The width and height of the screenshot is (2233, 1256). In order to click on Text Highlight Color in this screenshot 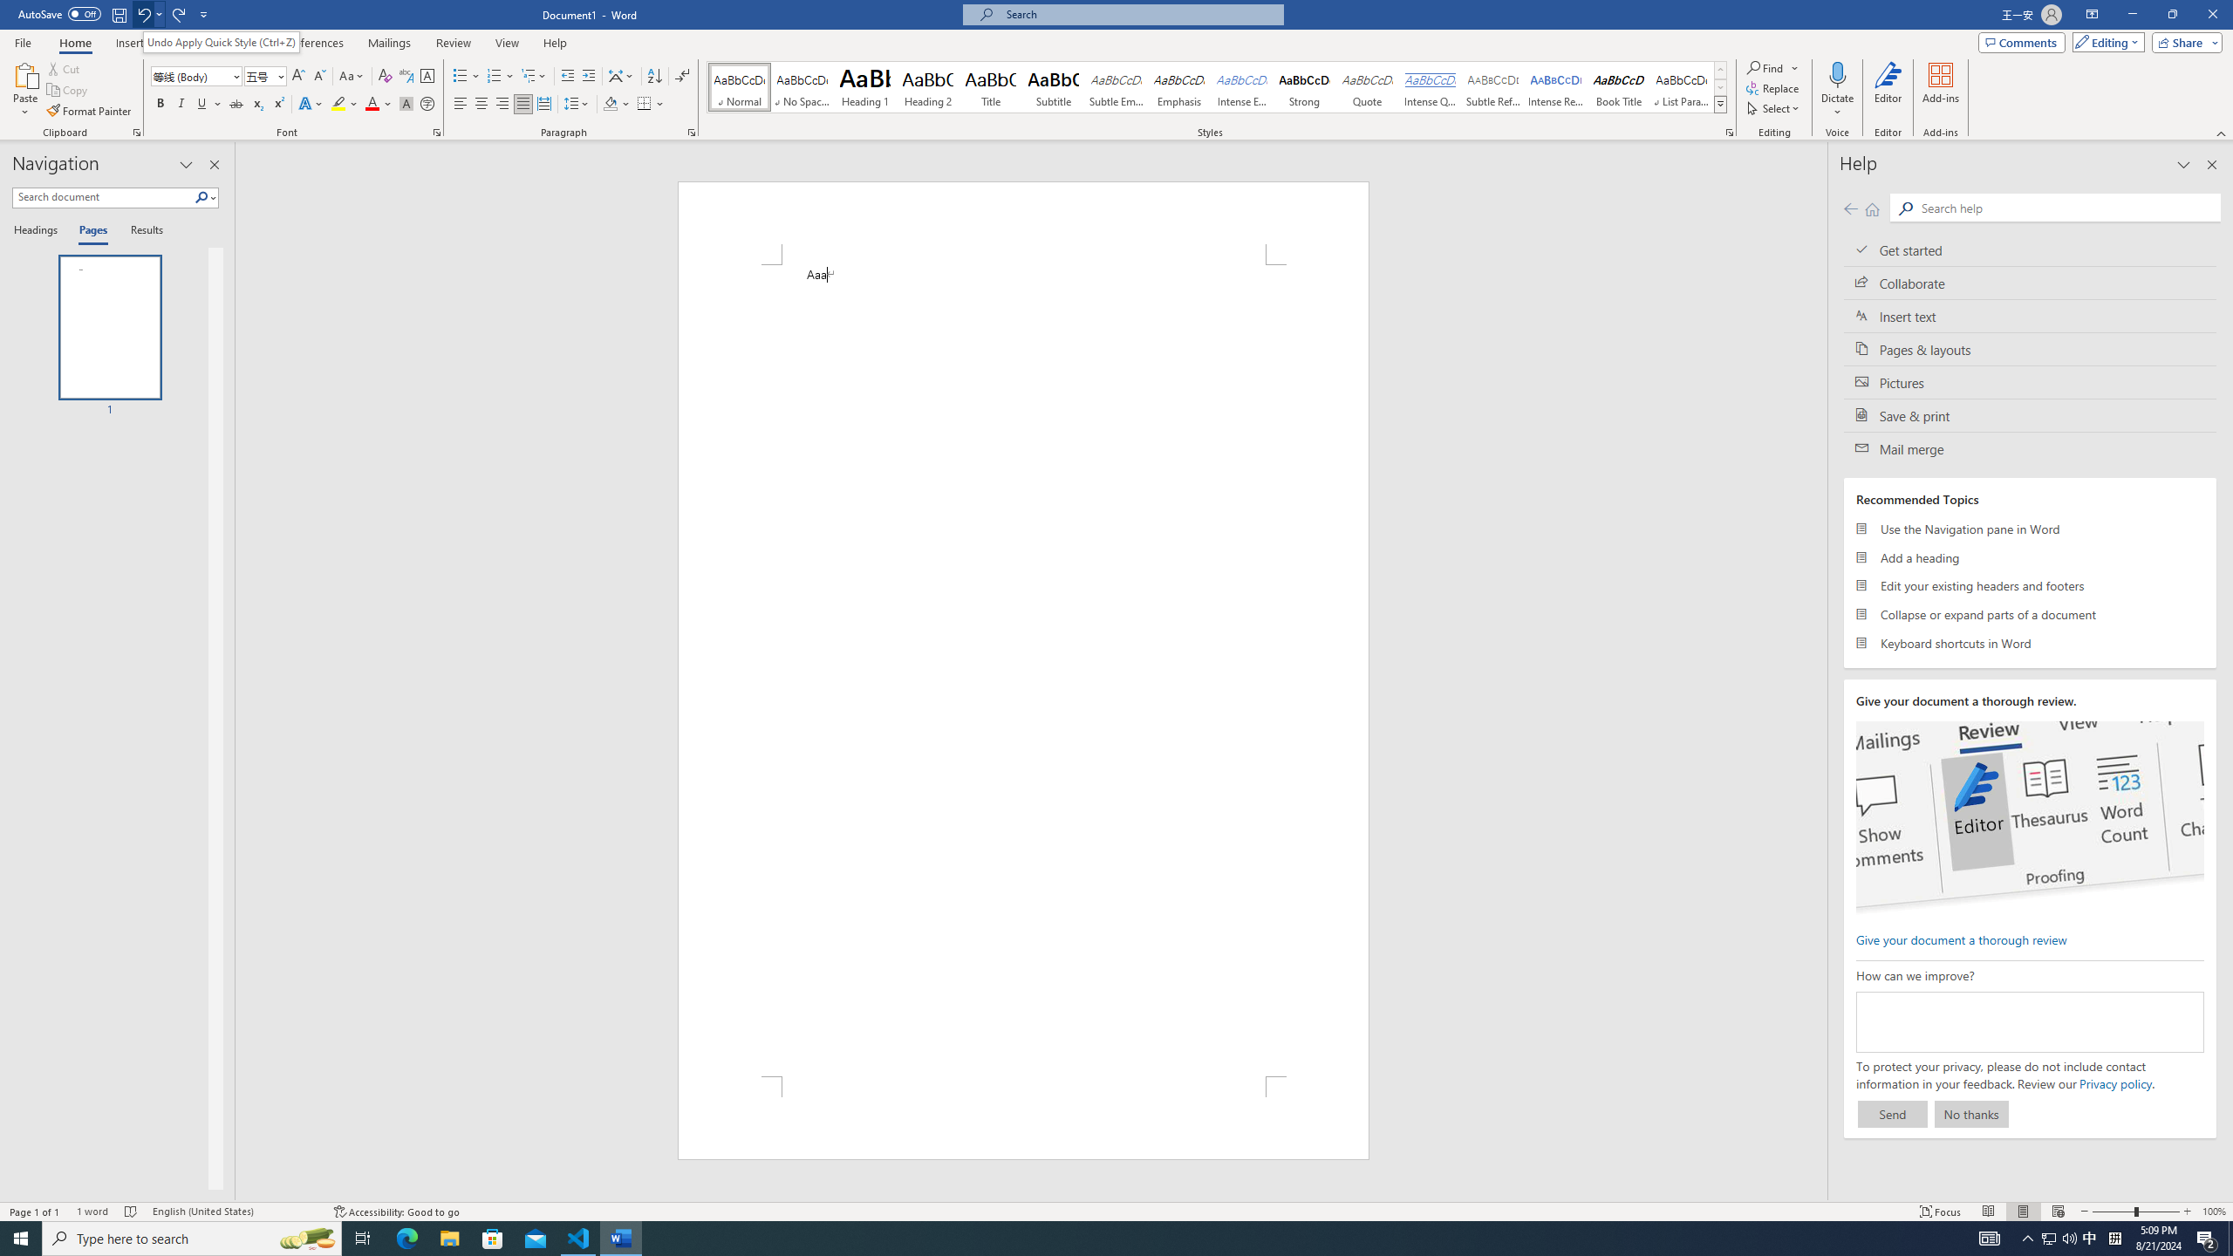, I will do `click(345, 105)`.